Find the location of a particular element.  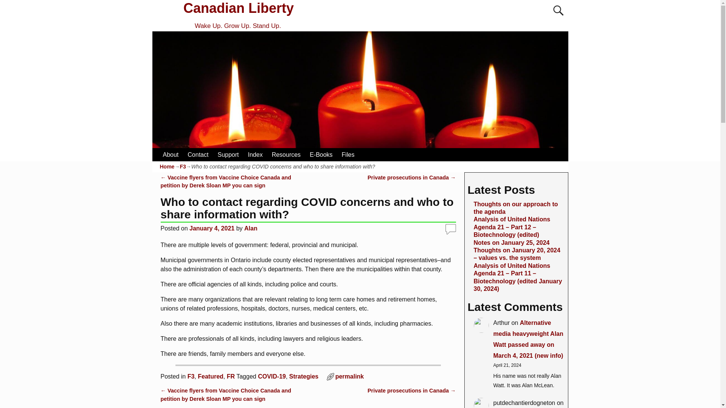

Home is located at coordinates (167, 167).